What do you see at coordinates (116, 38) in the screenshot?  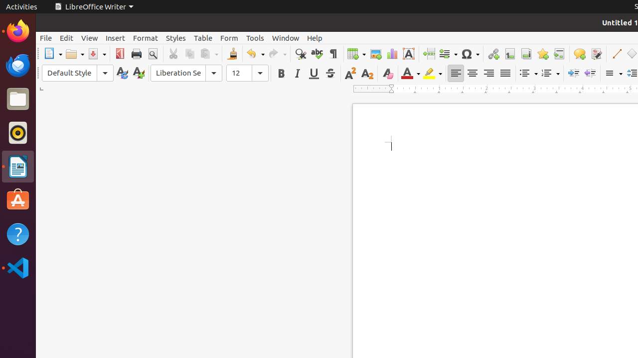 I see `Insert` at bounding box center [116, 38].